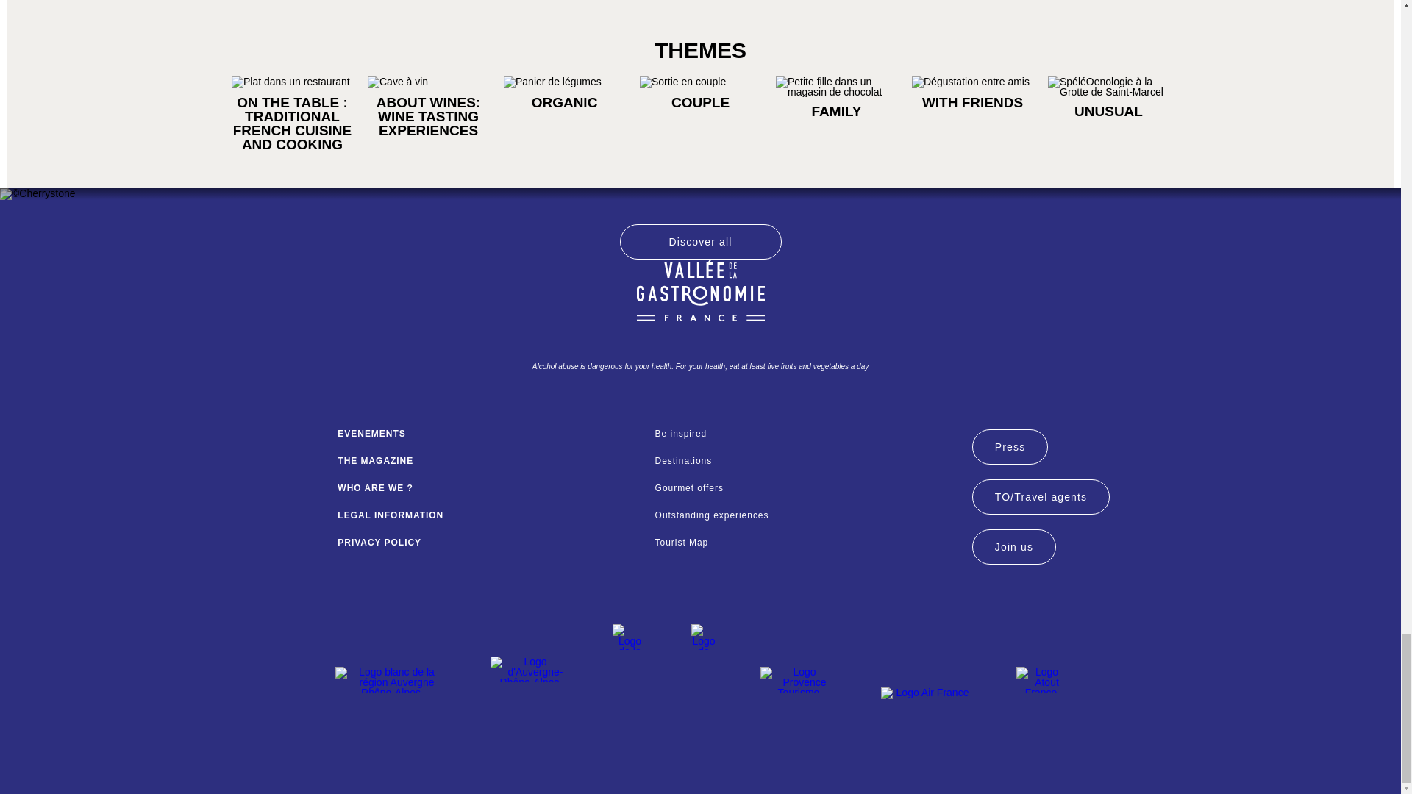  I want to click on Press, so click(1010, 447).